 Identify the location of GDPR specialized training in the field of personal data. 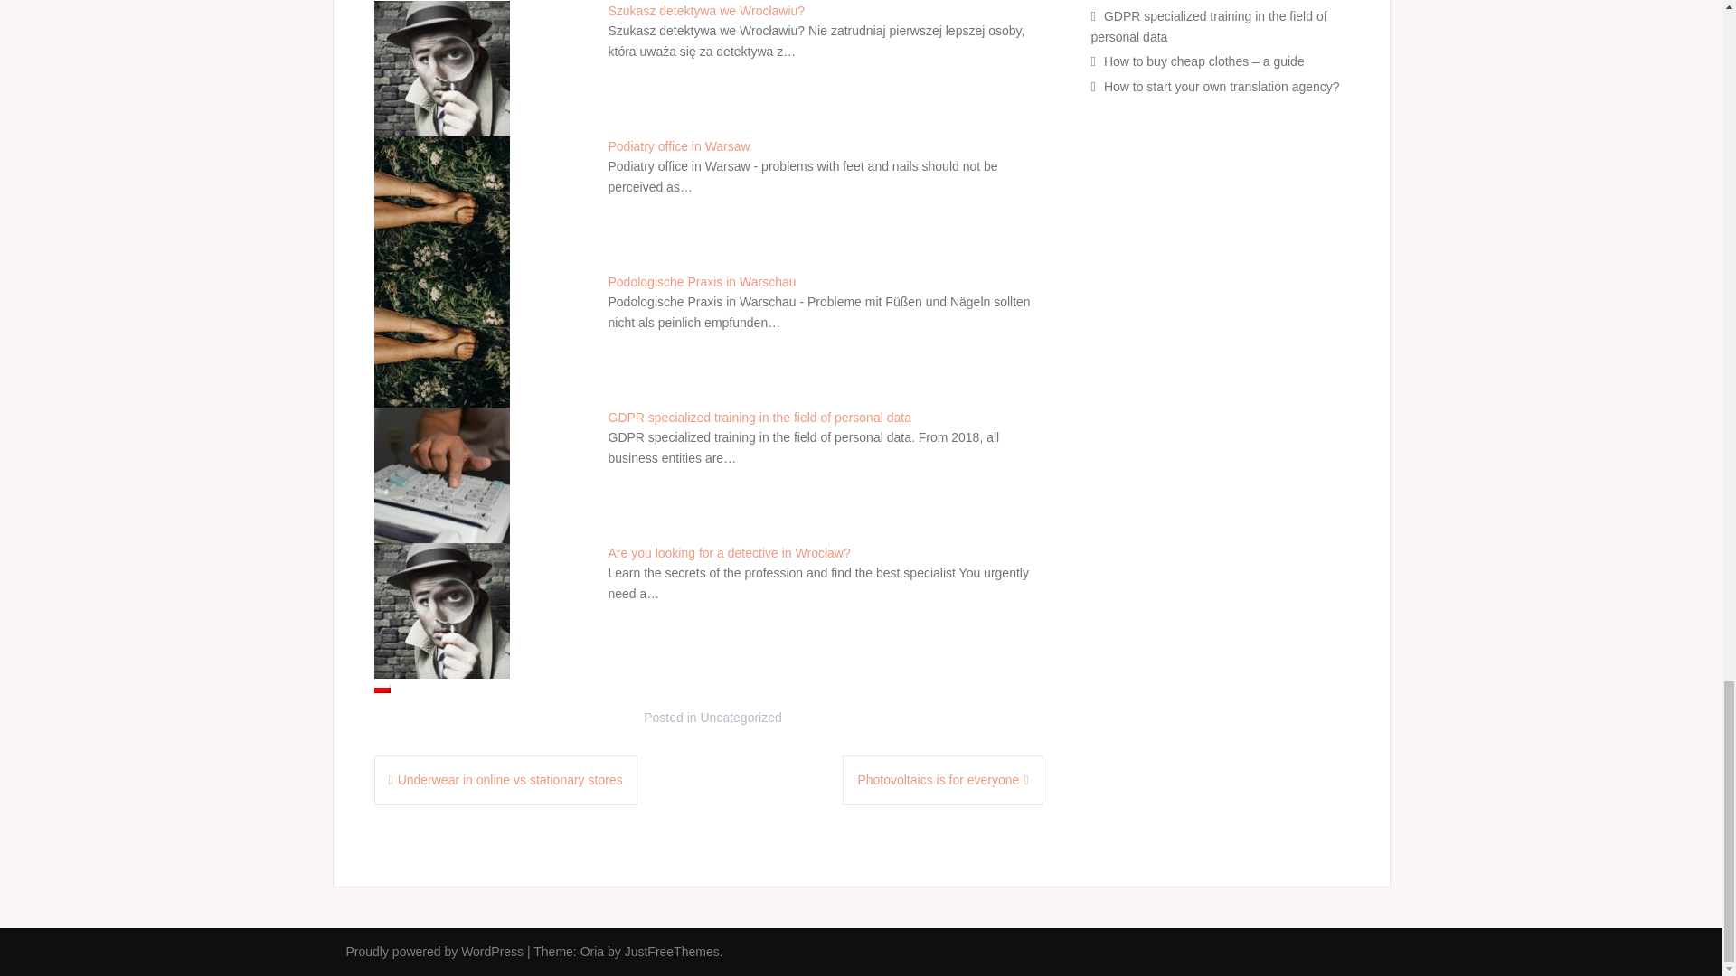
(759, 417).